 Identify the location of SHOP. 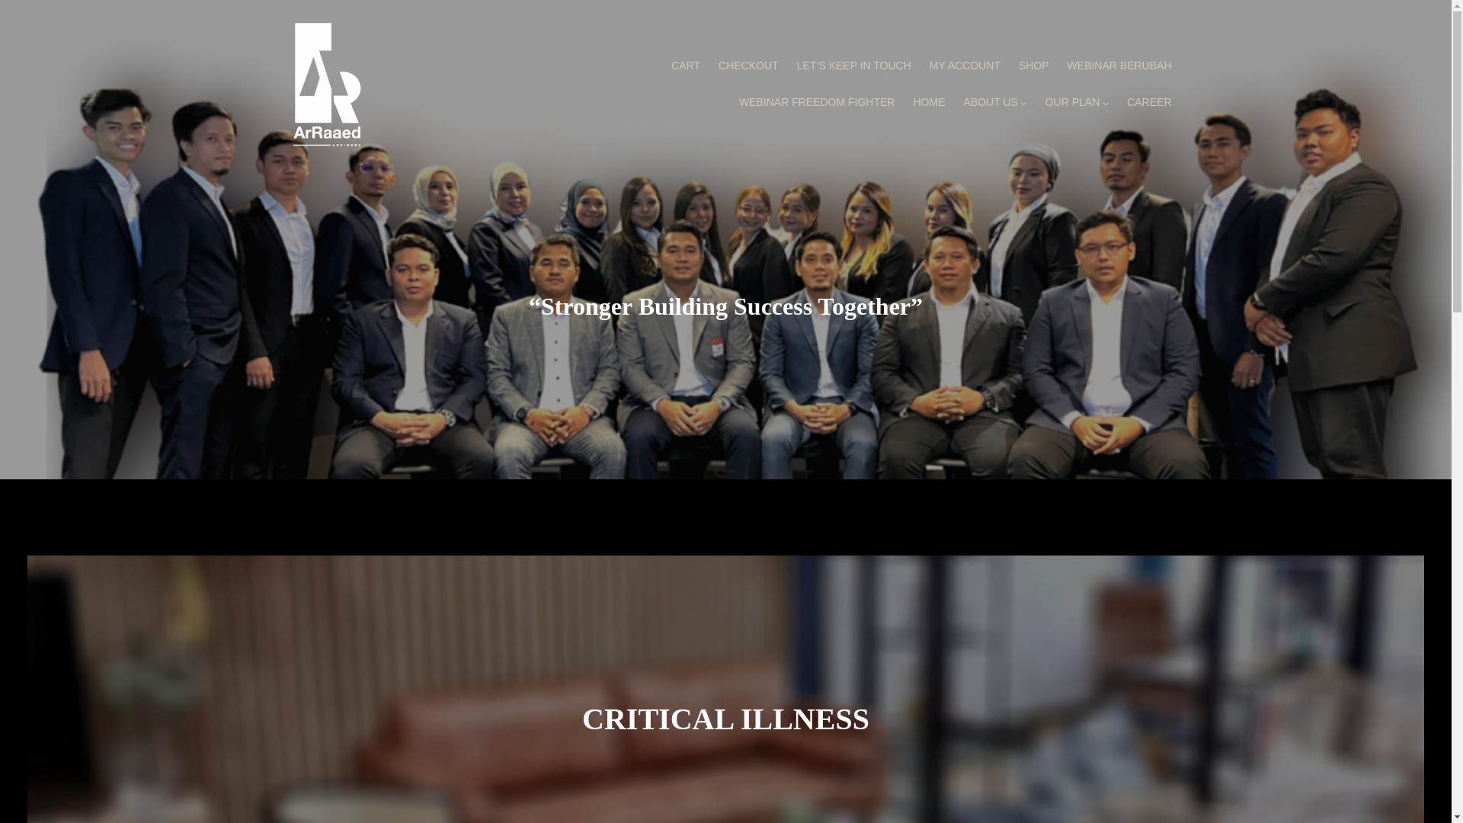
(1033, 66).